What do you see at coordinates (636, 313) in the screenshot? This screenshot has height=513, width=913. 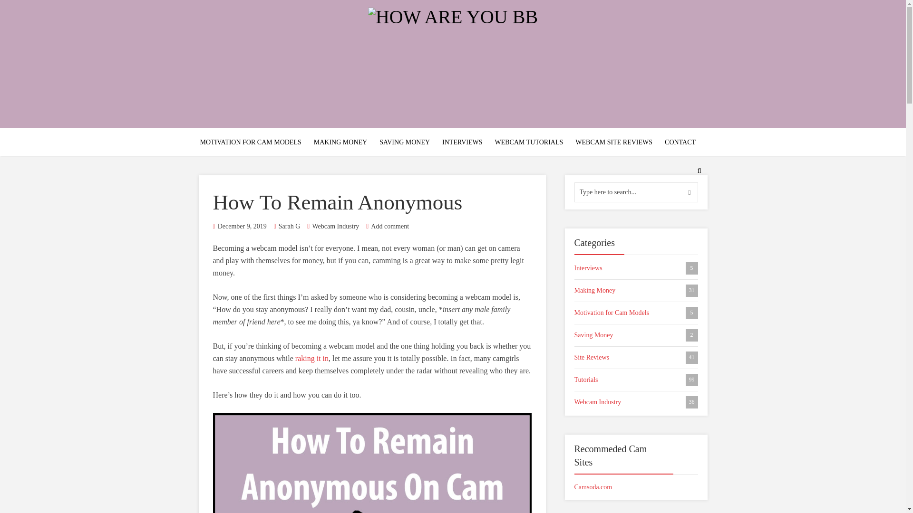 I see `MAKING MONEY` at bounding box center [636, 313].